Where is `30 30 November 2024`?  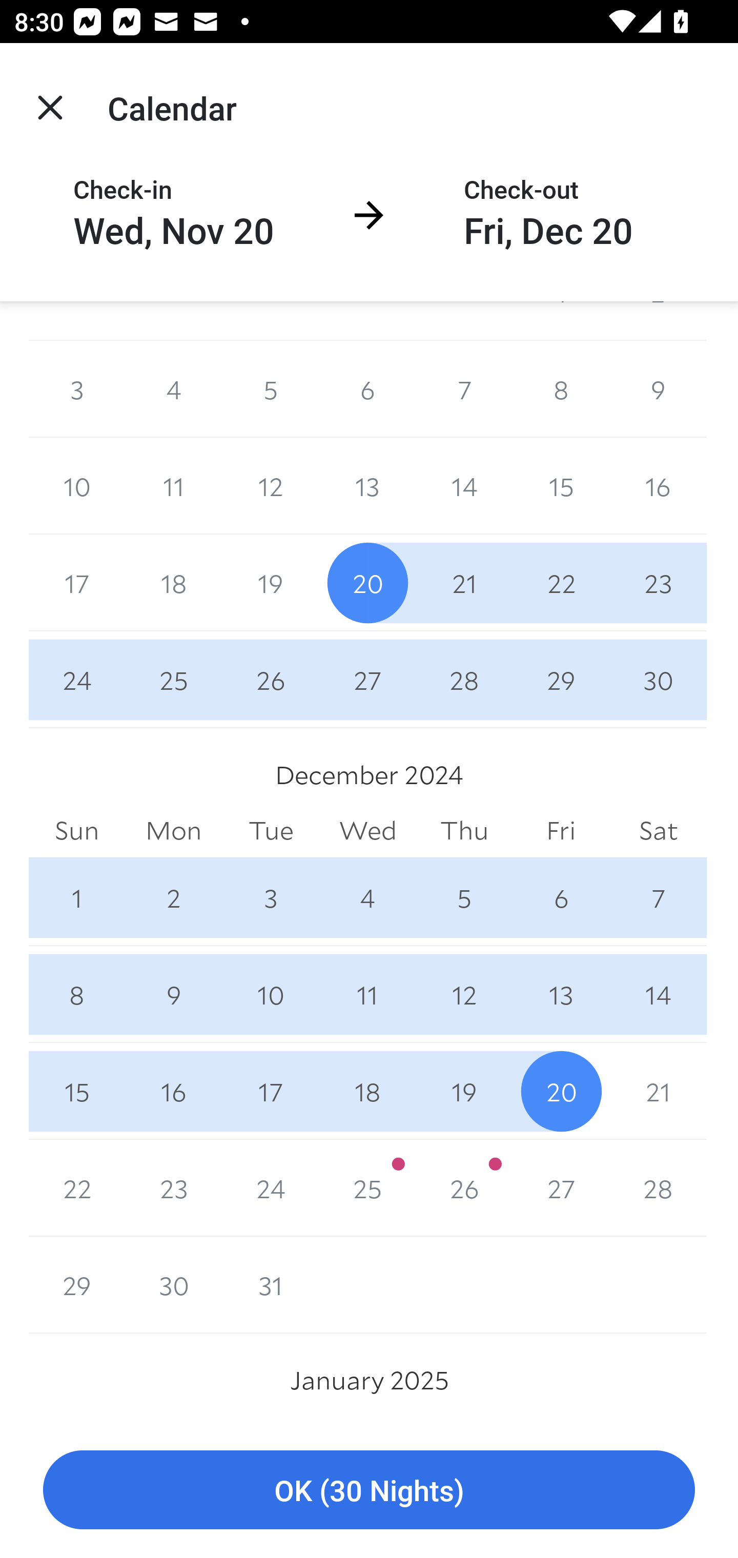
30 30 November 2024 is located at coordinates (658, 679).